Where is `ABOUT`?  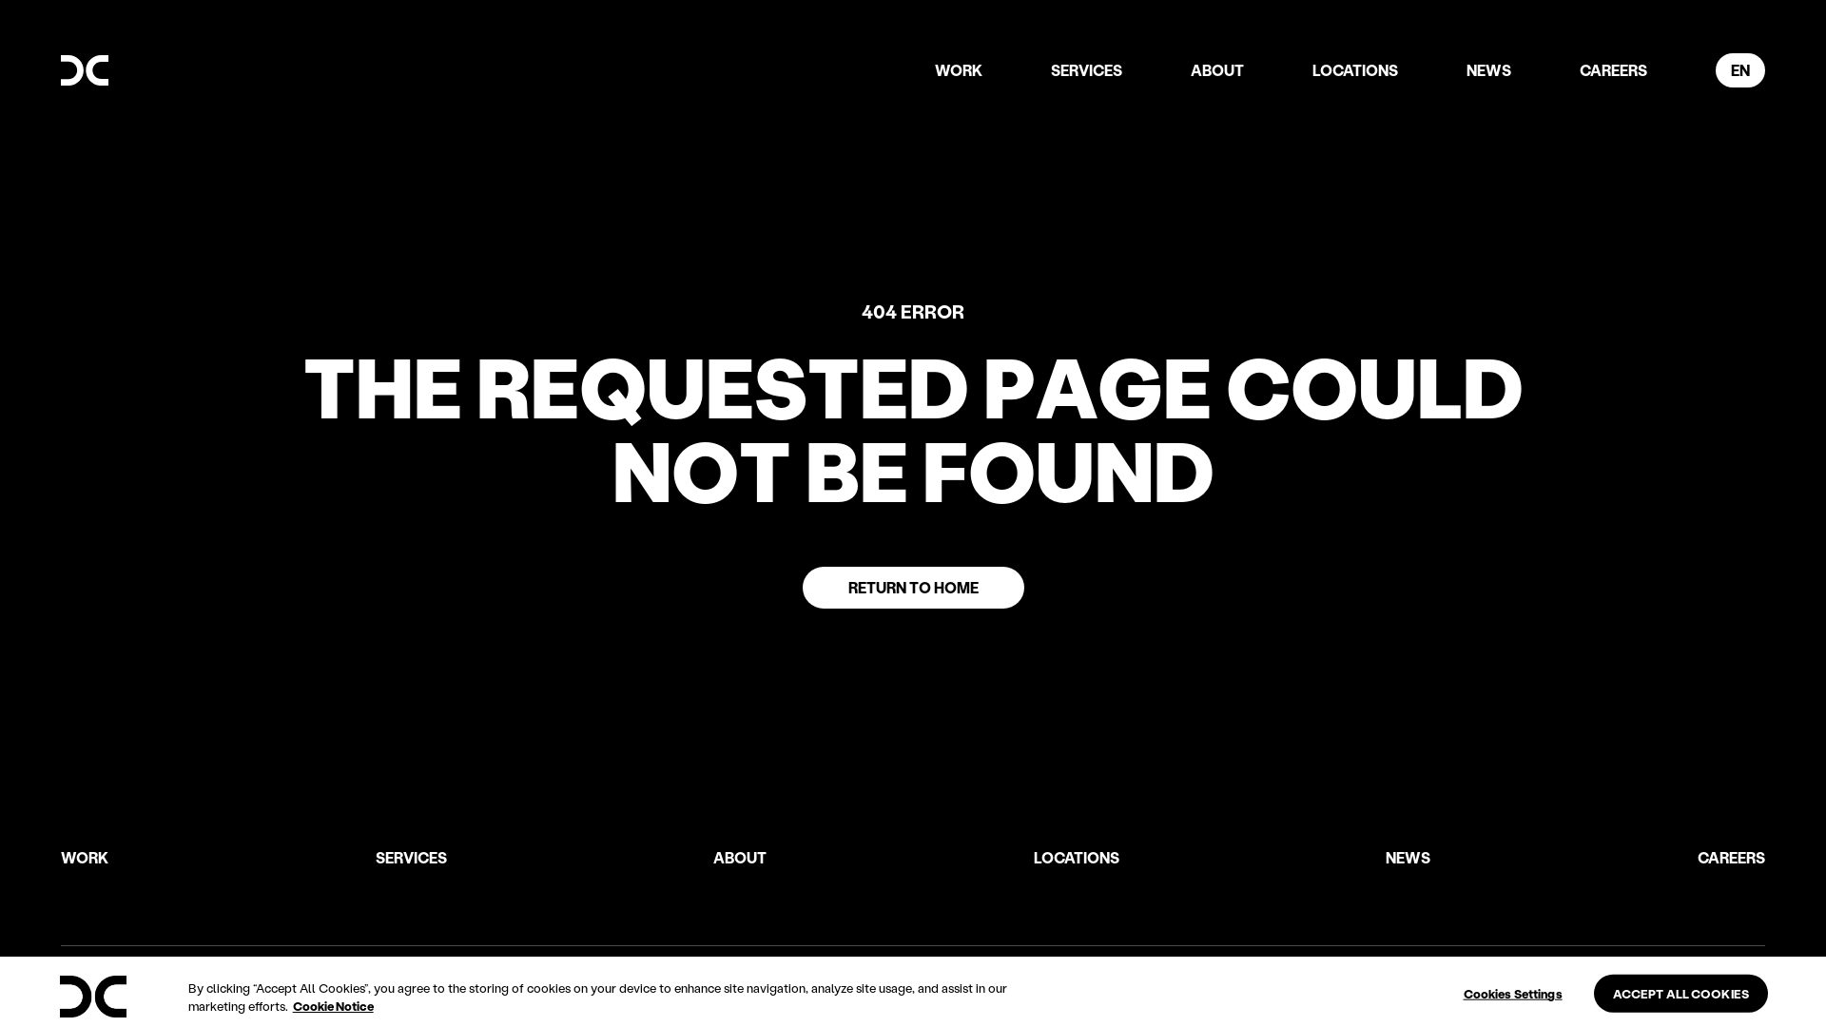 ABOUT is located at coordinates (740, 858).